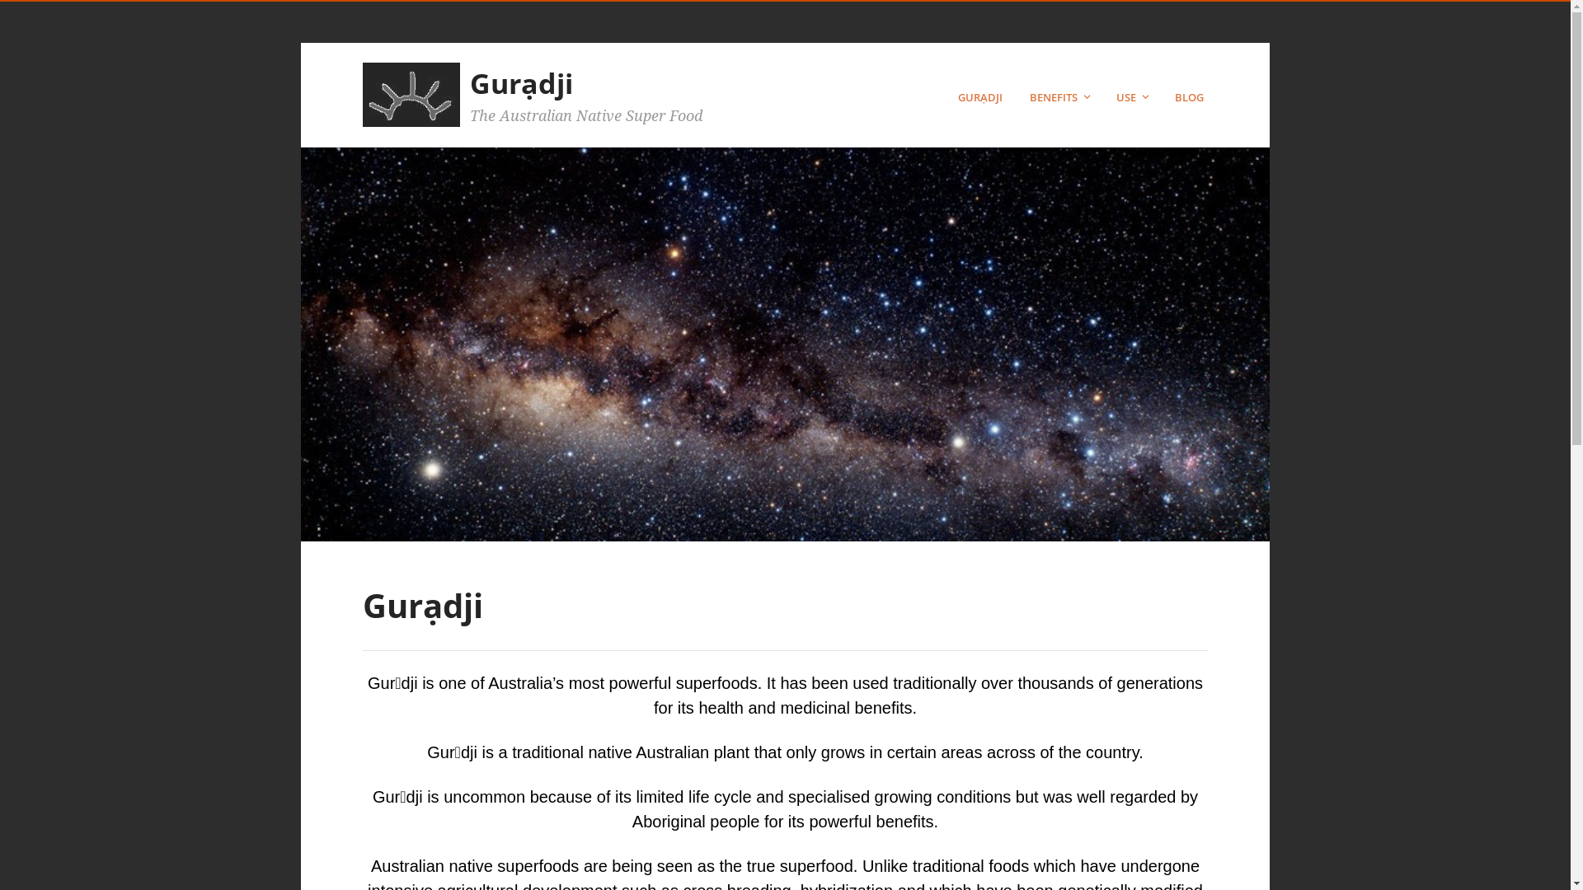  I want to click on BLOG, so click(1191, 97).